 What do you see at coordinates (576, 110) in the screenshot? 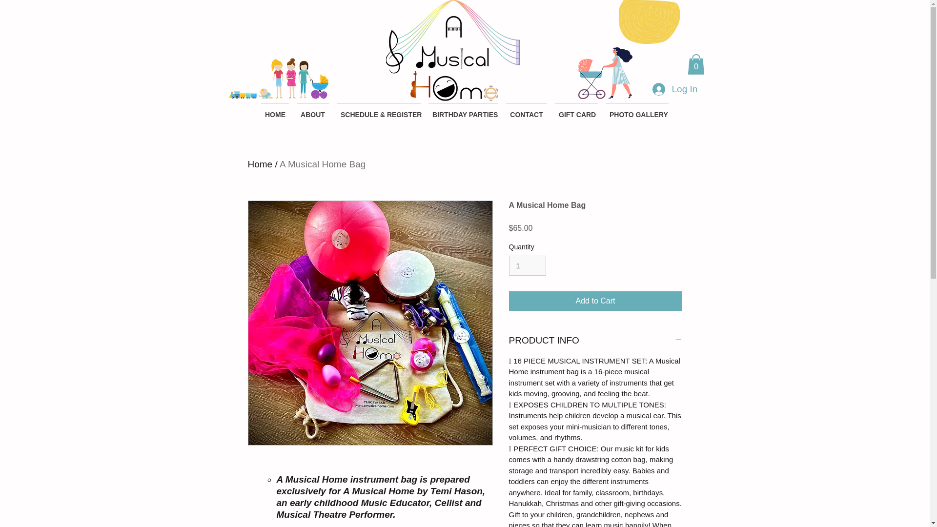
I see `GIFT CARD` at bounding box center [576, 110].